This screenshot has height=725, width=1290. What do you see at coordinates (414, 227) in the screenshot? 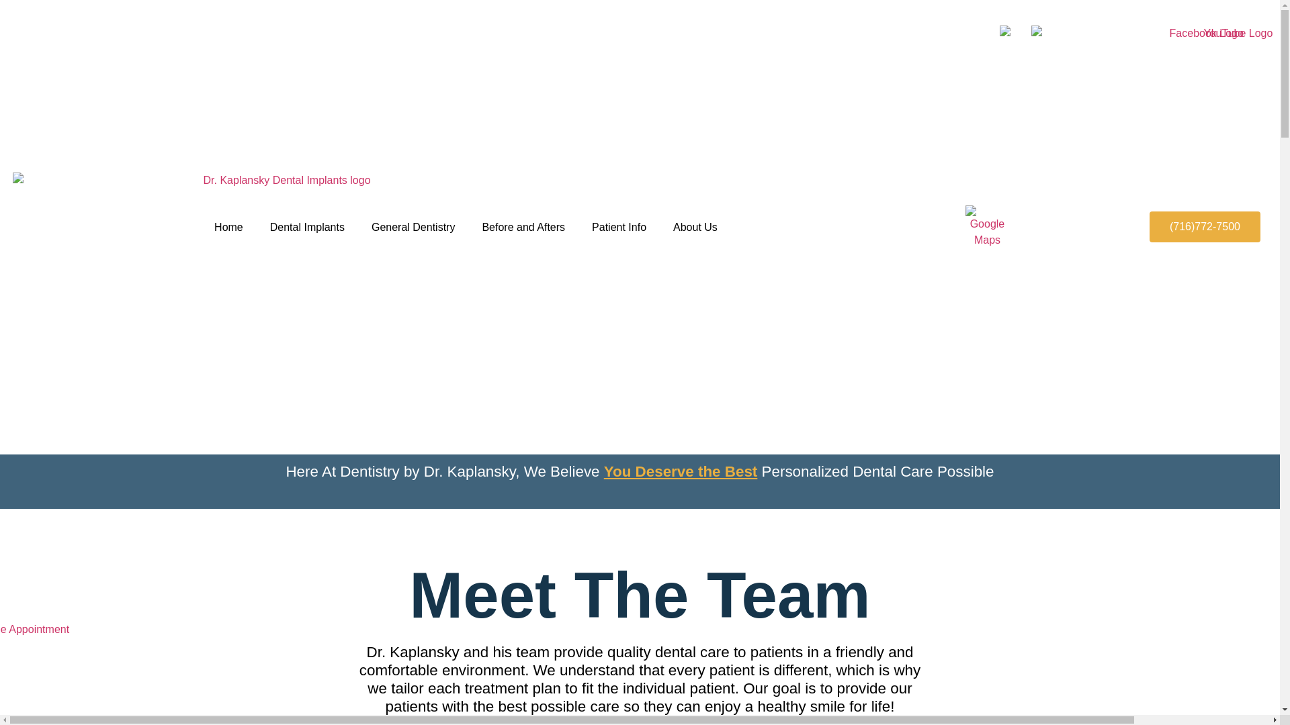
I see `General Dentistry` at bounding box center [414, 227].